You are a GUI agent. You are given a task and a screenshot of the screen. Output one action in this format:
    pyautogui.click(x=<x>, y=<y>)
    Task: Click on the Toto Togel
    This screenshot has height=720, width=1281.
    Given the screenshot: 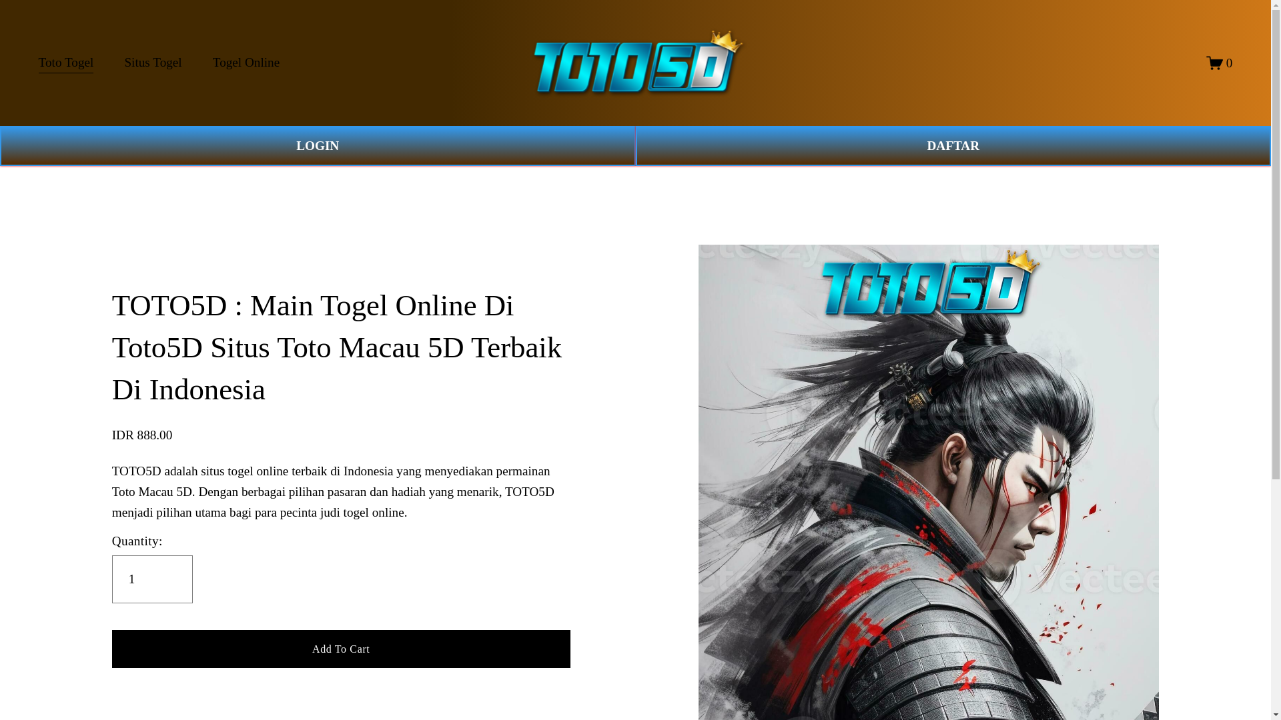 What is the action you would take?
    pyautogui.click(x=65, y=63)
    